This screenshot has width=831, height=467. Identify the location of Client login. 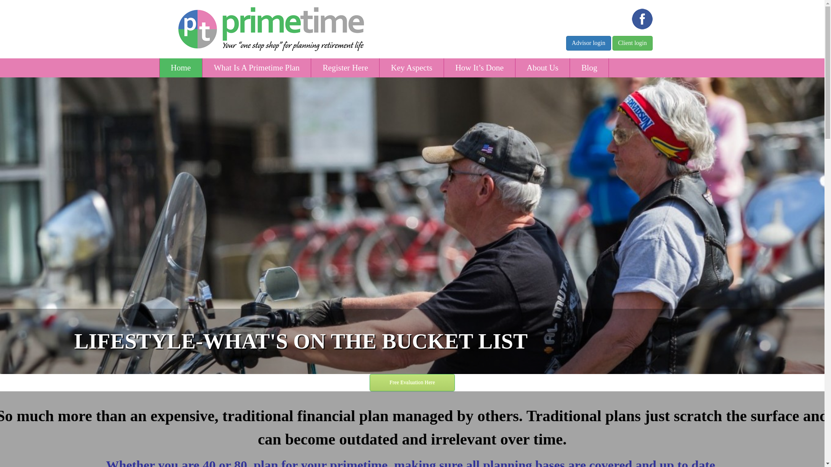
(633, 43).